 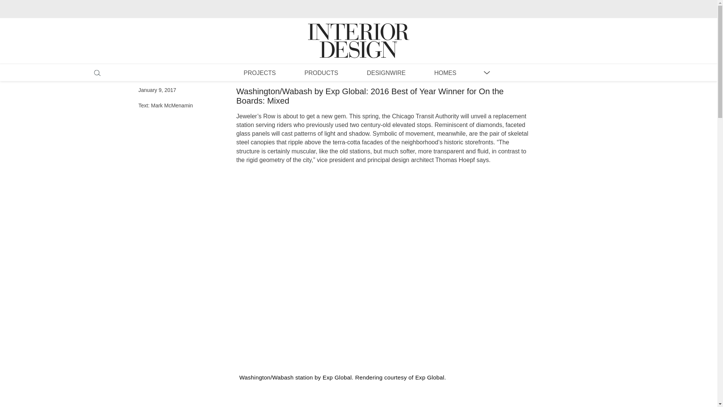 What do you see at coordinates (259, 72) in the screenshot?
I see `PROJECTS` at bounding box center [259, 72].